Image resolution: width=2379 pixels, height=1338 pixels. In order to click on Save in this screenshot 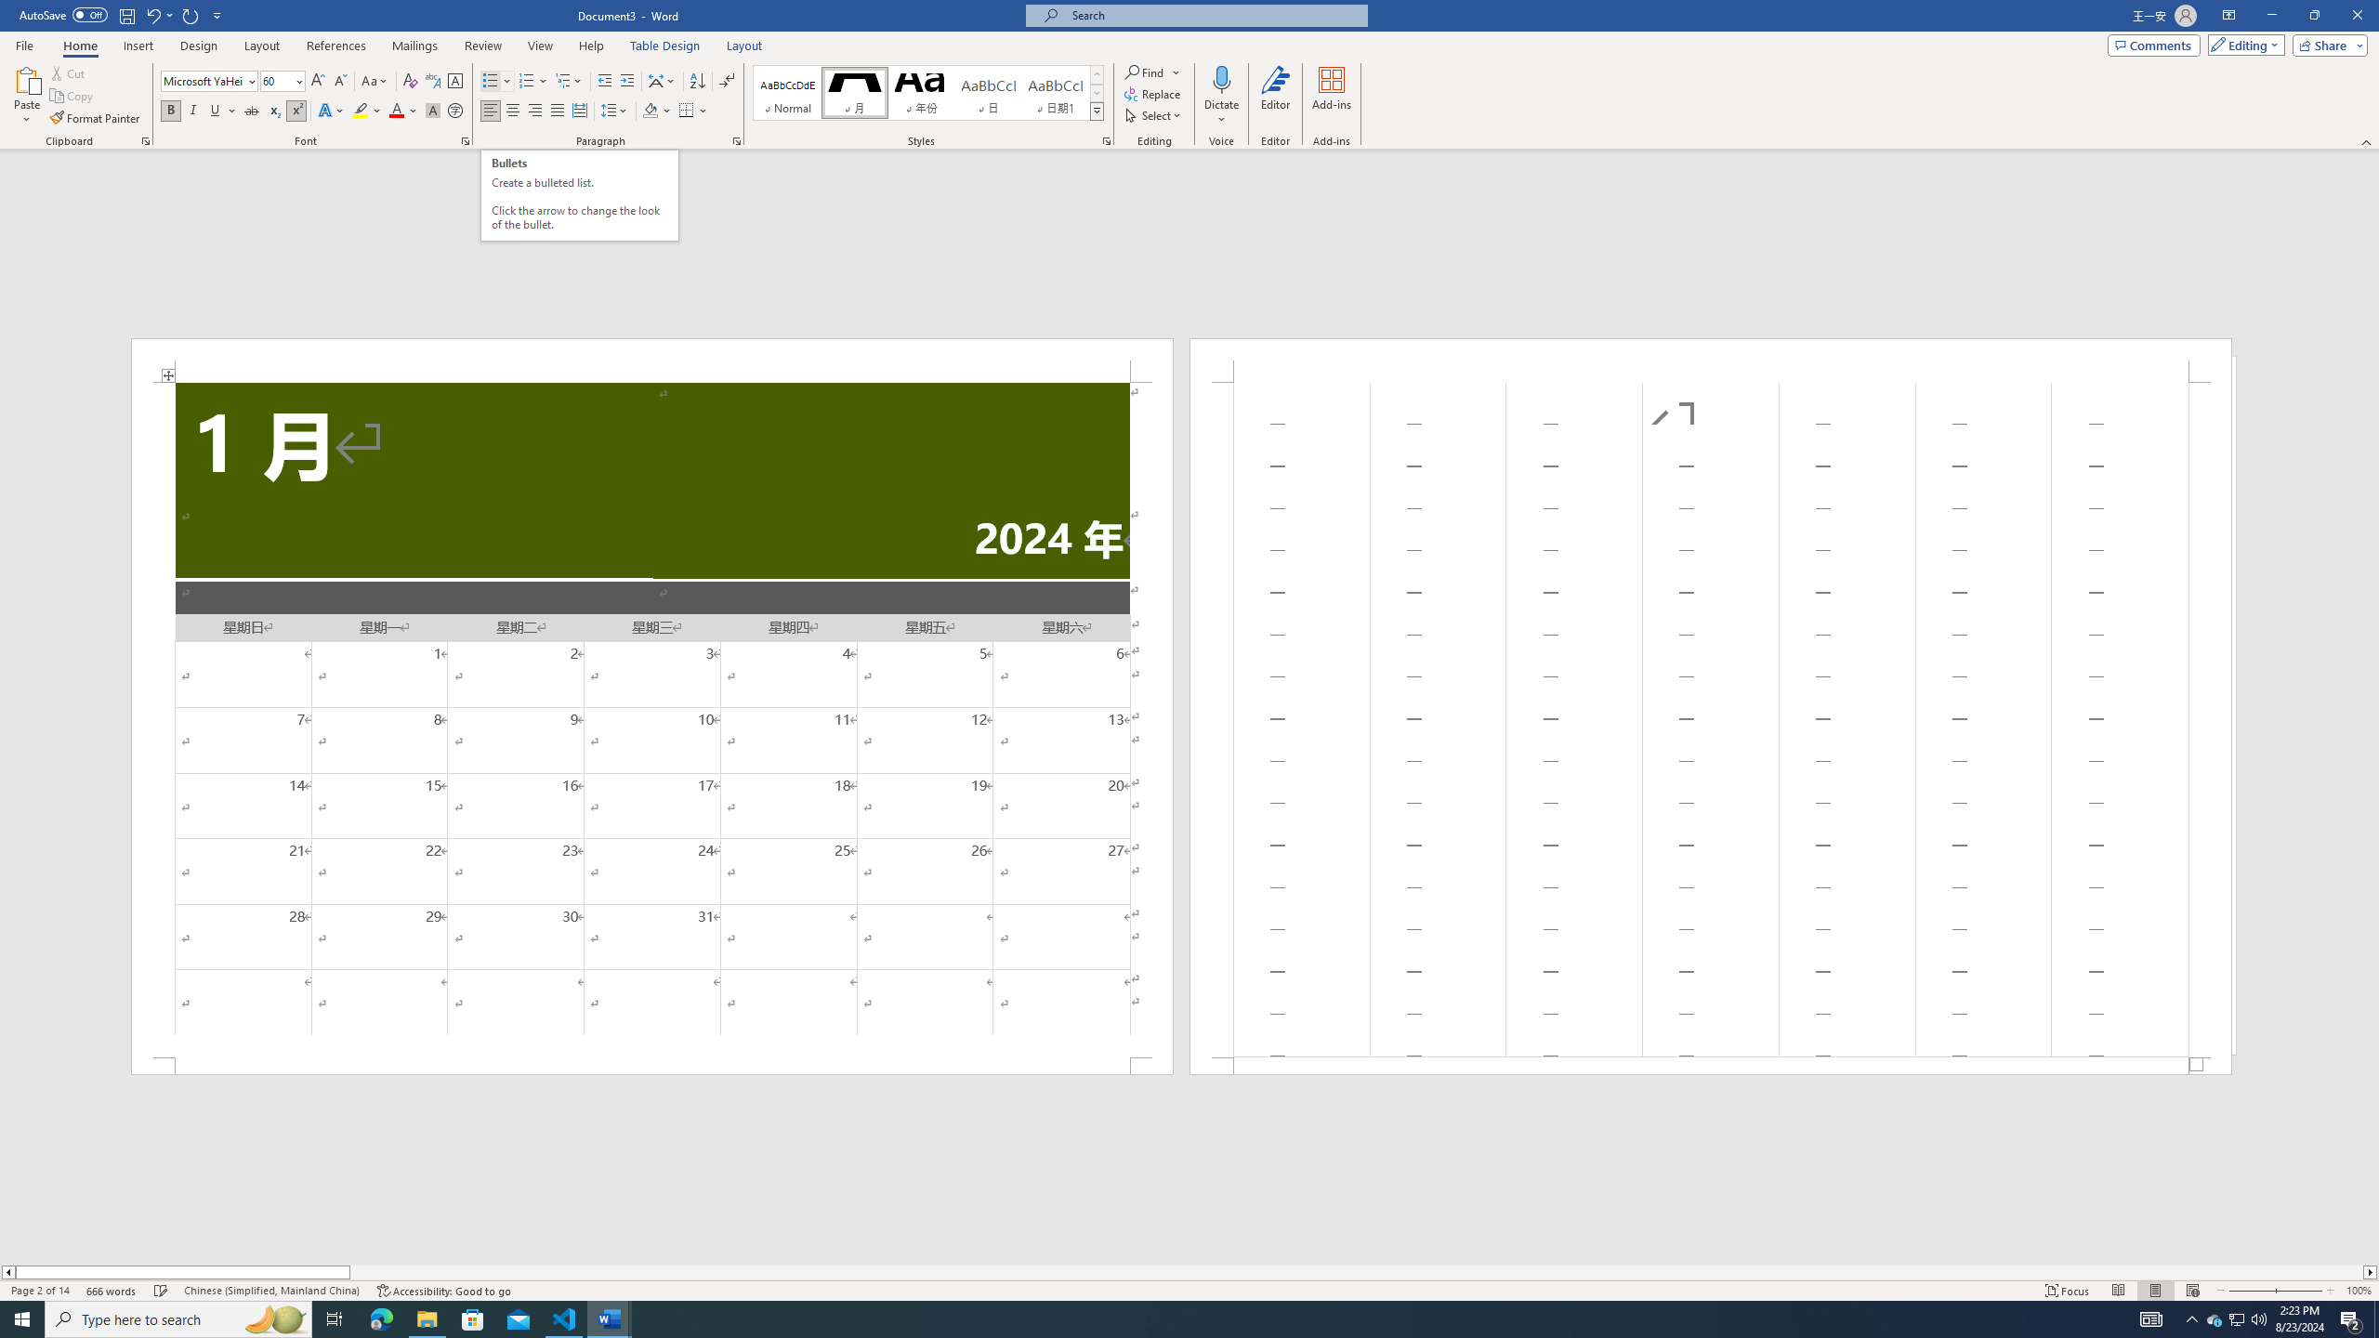, I will do `click(126, 15)`.